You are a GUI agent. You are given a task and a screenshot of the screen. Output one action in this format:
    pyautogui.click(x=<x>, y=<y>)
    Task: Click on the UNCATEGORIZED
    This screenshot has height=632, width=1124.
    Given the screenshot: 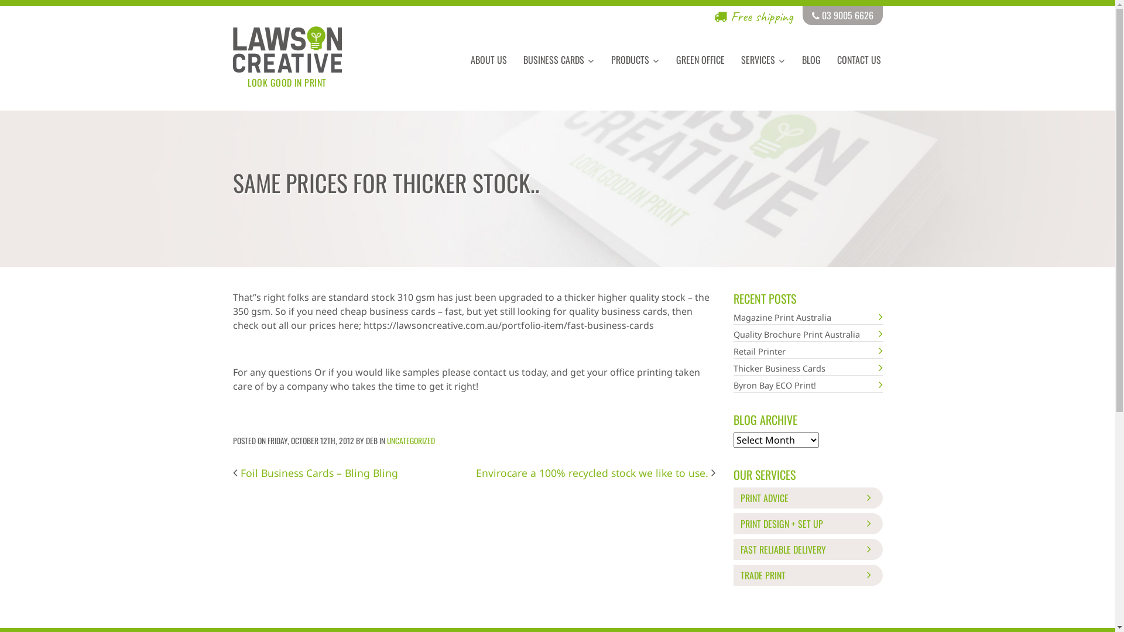 What is the action you would take?
    pyautogui.click(x=410, y=441)
    